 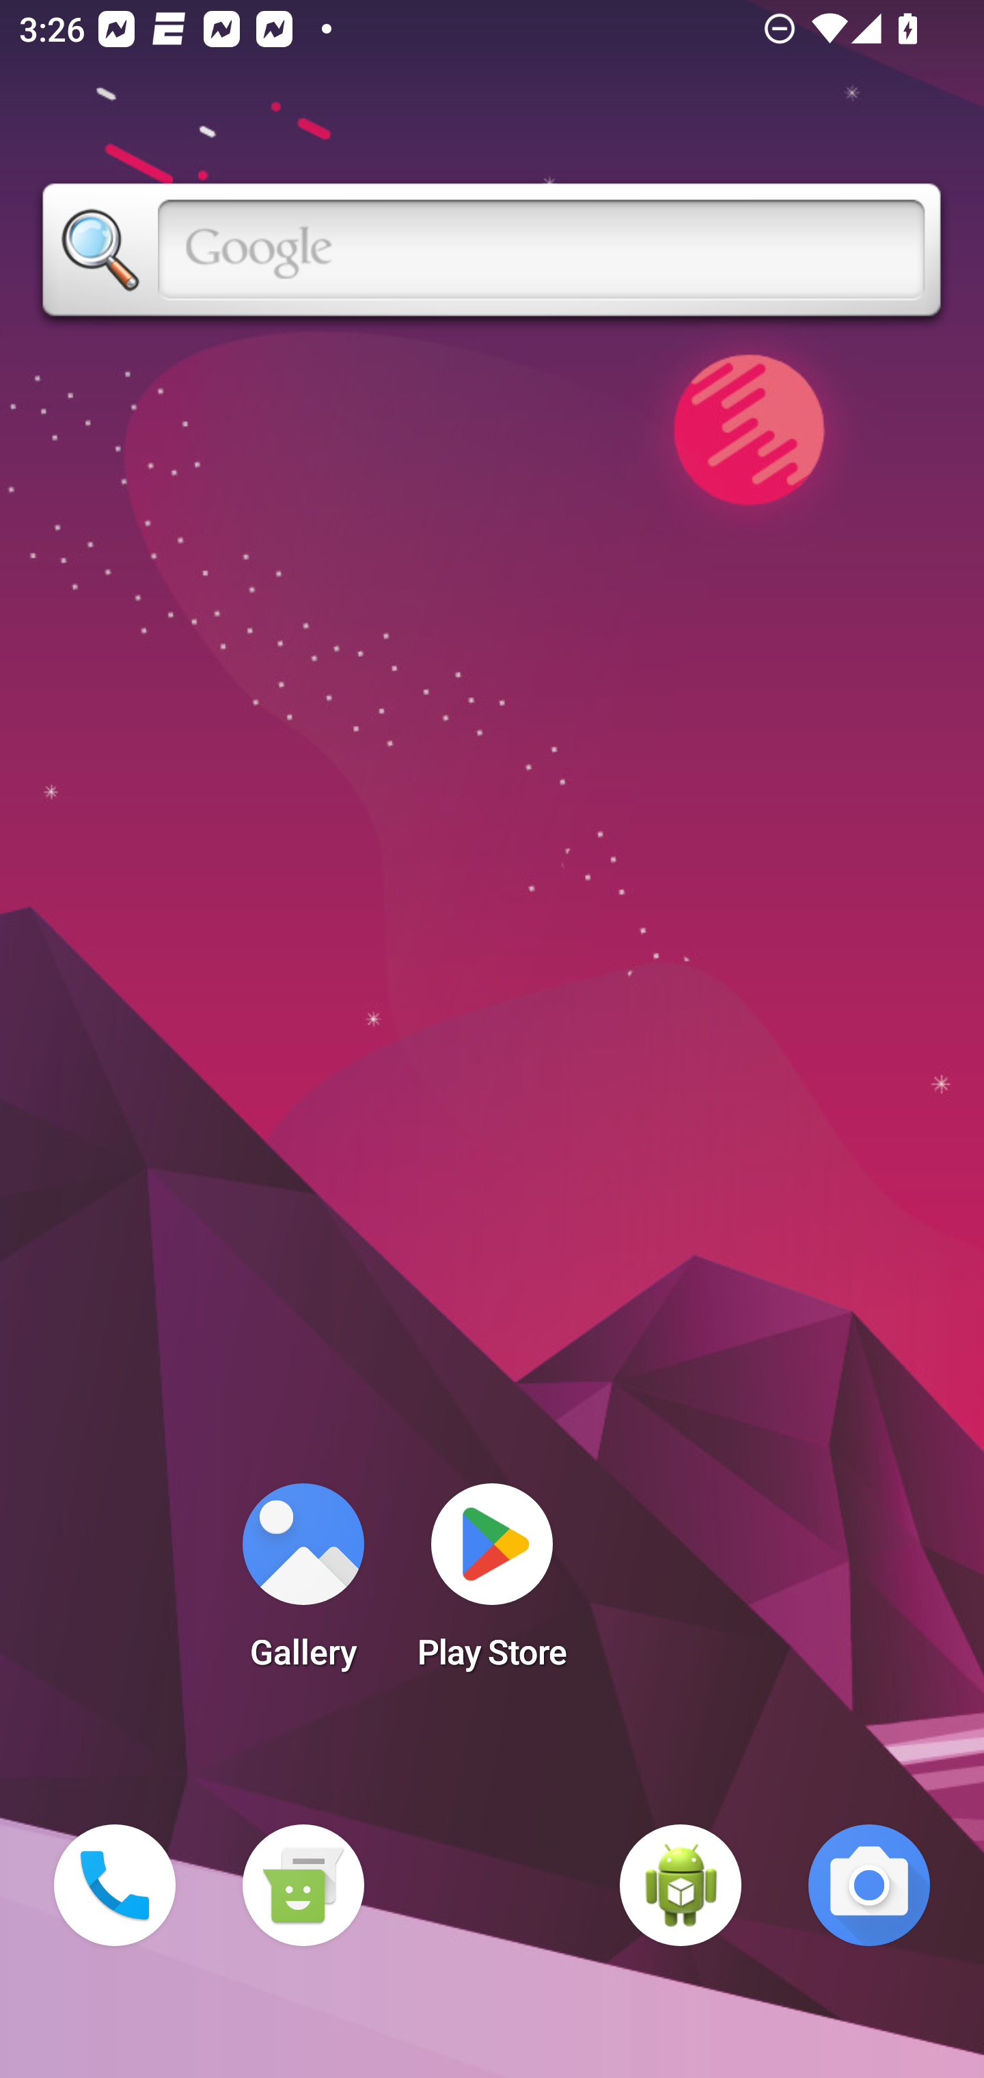 What do you see at coordinates (115, 1885) in the screenshot?
I see `Phone` at bounding box center [115, 1885].